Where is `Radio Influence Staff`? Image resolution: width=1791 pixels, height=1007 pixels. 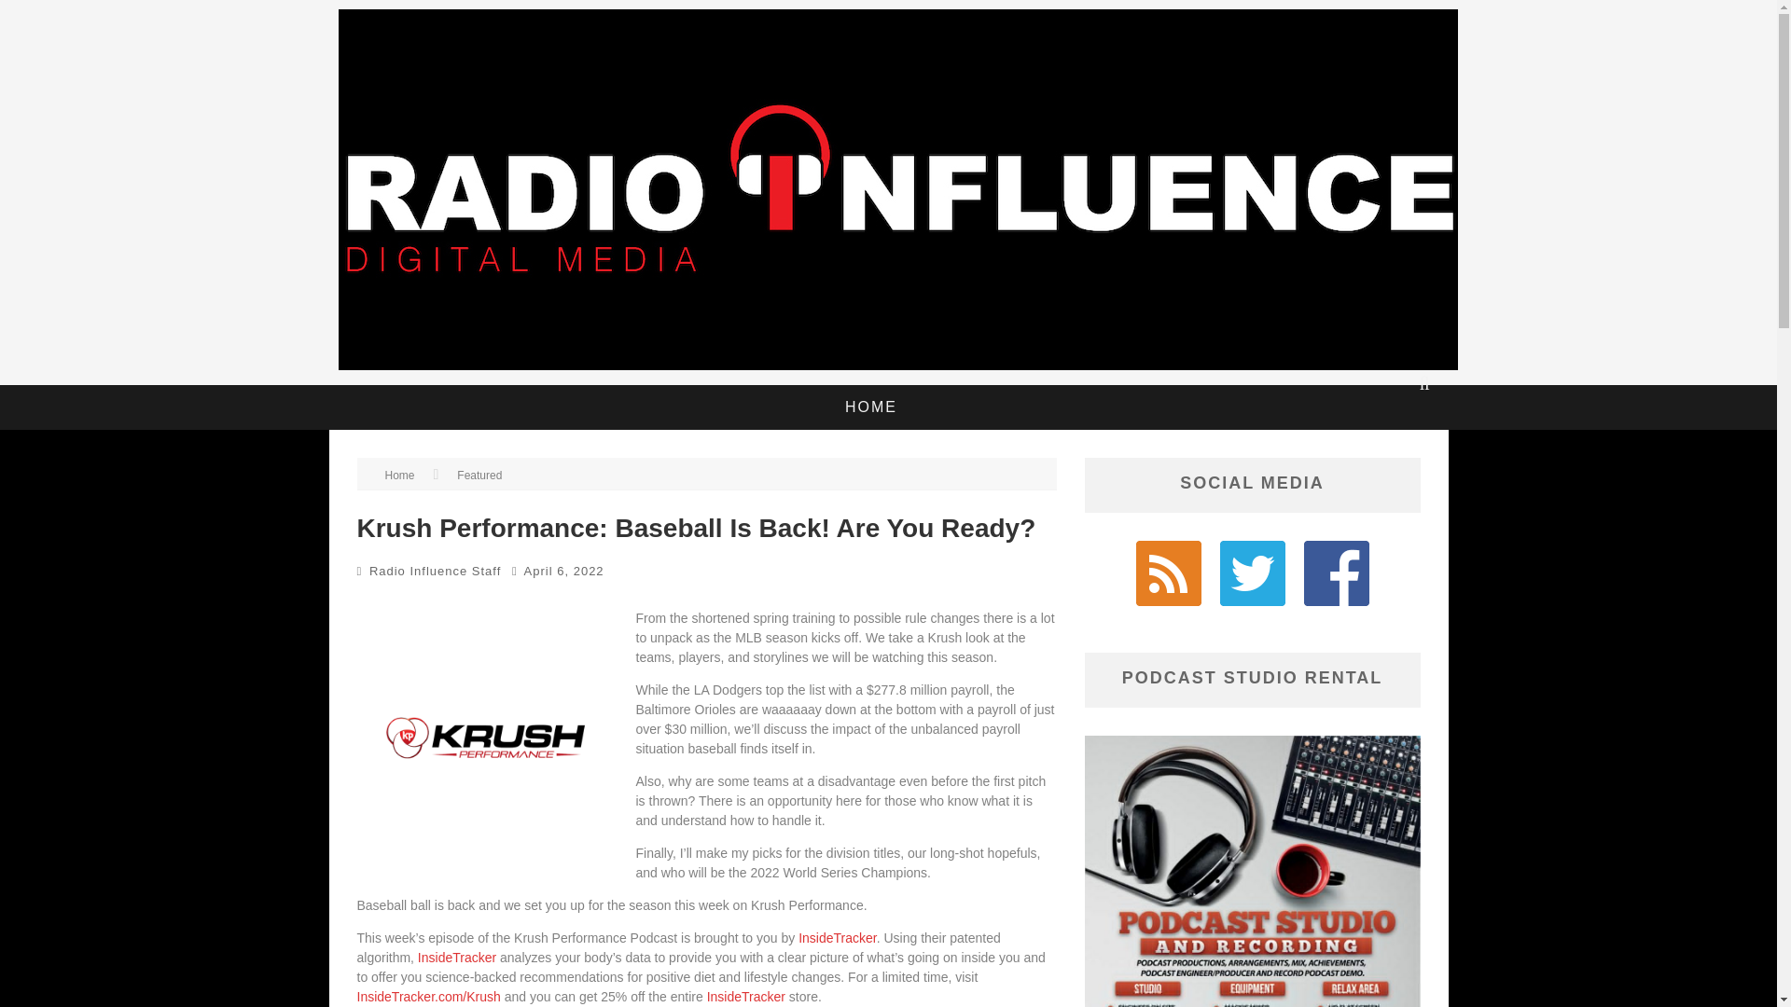
Radio Influence Staff is located at coordinates (435, 571).